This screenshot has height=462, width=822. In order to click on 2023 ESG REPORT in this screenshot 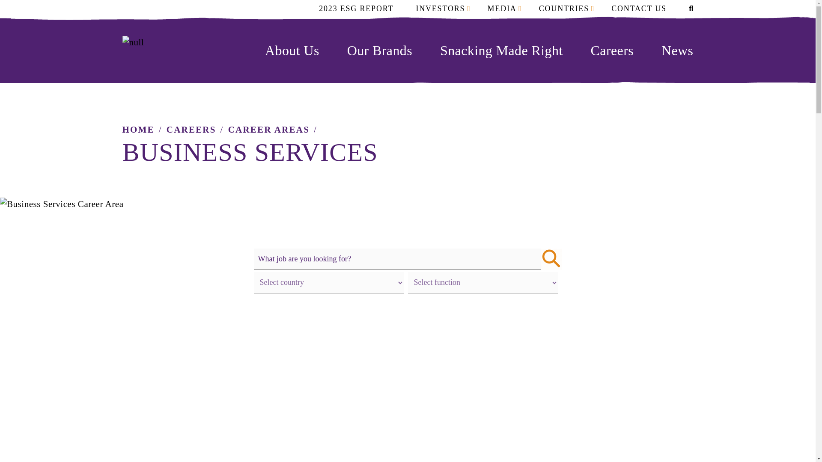, I will do `click(356, 8)`.